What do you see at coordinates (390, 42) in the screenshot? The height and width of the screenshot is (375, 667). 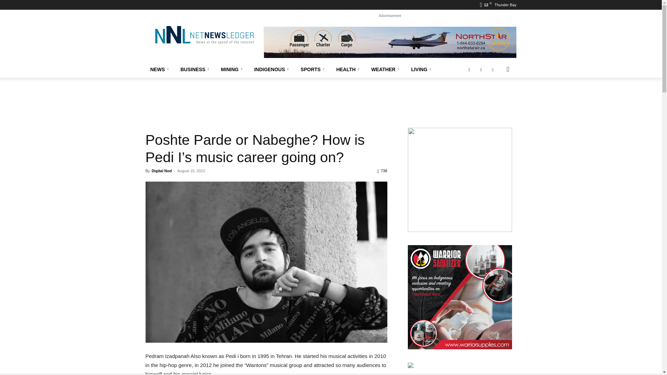 I see `North Star Air` at bounding box center [390, 42].